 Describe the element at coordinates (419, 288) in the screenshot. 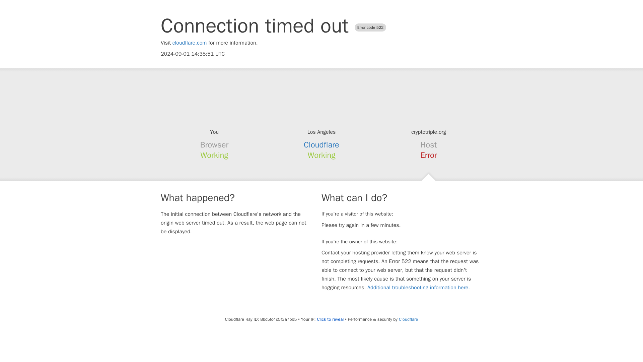

I see `Additional troubleshooting information here.` at that location.